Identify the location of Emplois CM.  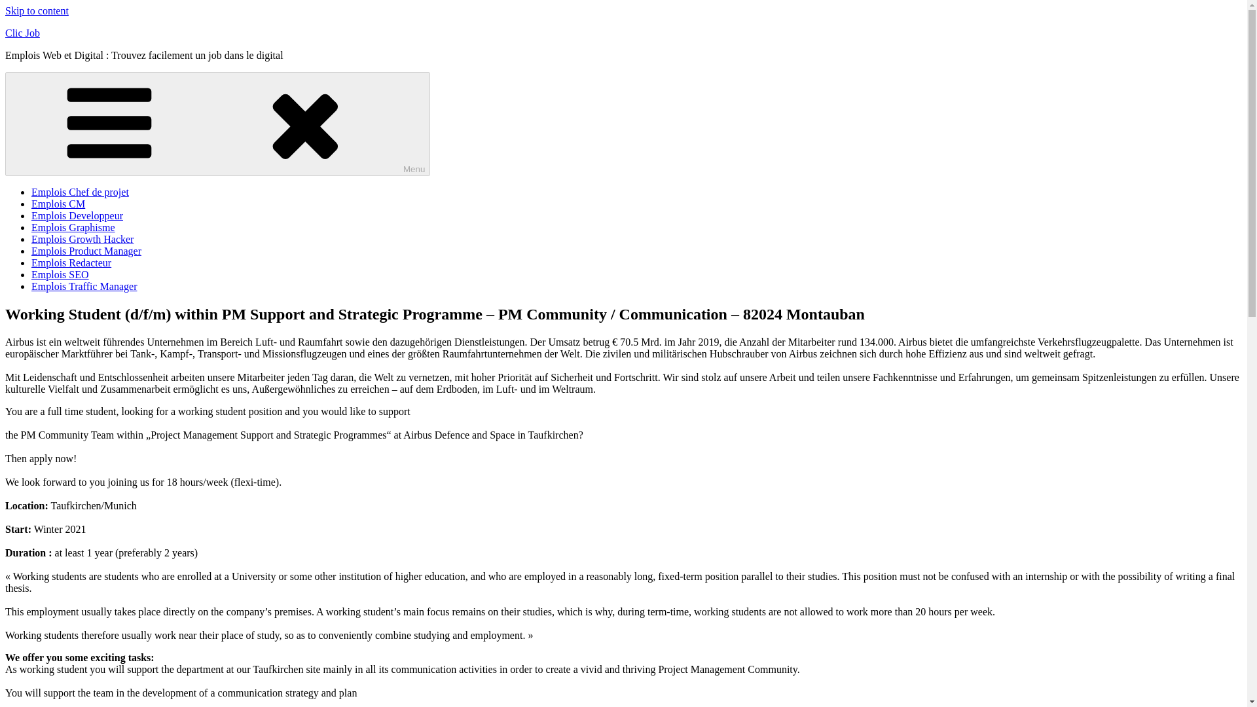
(58, 204).